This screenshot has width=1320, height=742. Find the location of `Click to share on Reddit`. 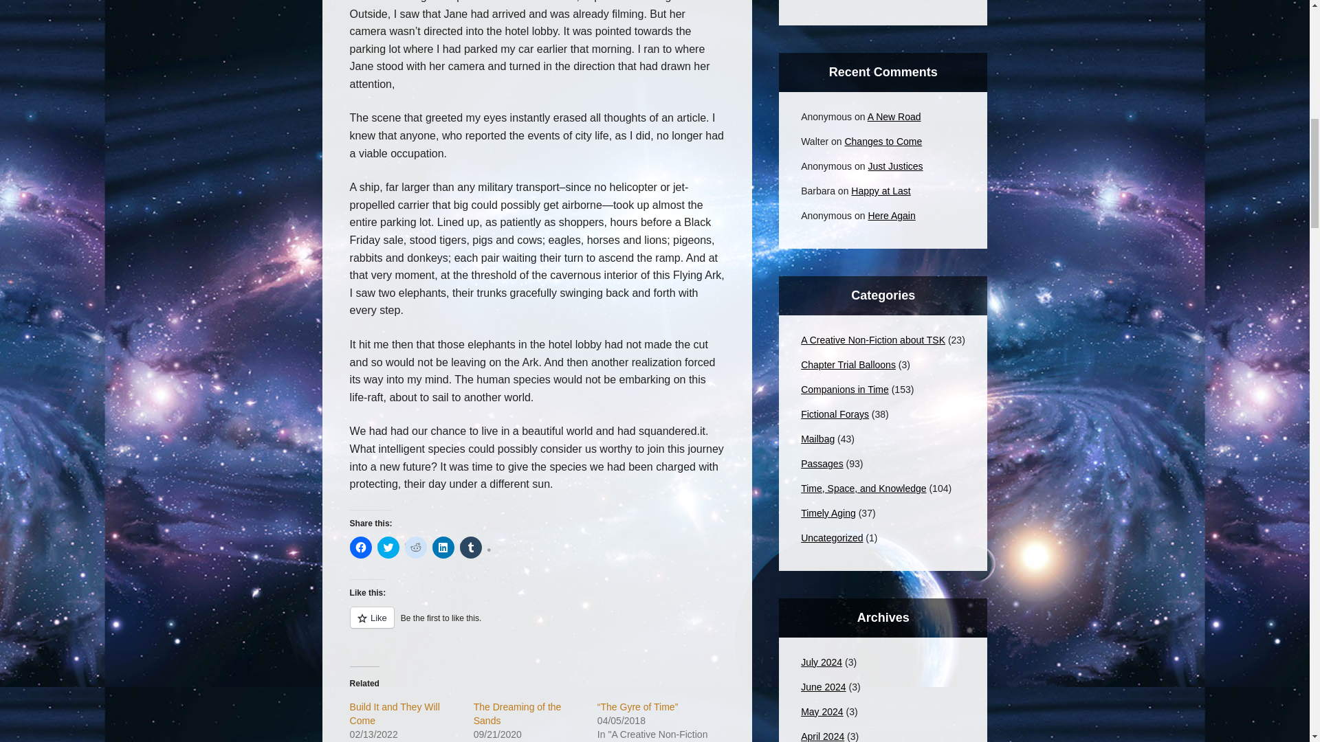

Click to share on Reddit is located at coordinates (415, 547).